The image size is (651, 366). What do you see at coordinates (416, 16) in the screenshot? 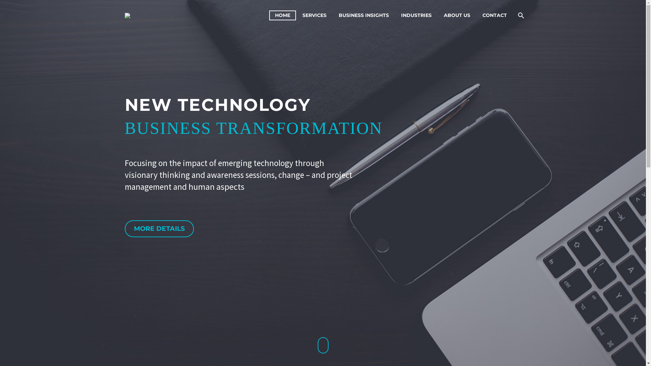
I see `INDUSTRIES` at bounding box center [416, 16].